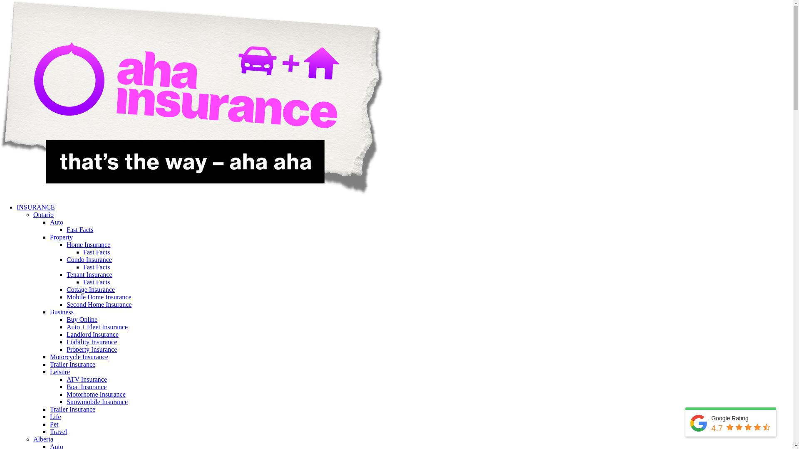 The height and width of the screenshot is (449, 799). Describe the element at coordinates (82, 319) in the screenshot. I see `Buy Online` at that location.